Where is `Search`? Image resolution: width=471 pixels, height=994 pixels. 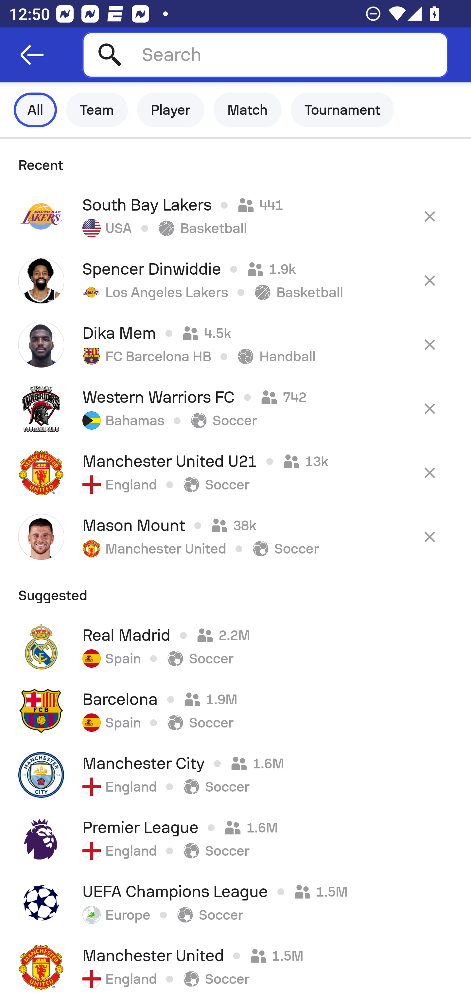 Search is located at coordinates (265, 55).